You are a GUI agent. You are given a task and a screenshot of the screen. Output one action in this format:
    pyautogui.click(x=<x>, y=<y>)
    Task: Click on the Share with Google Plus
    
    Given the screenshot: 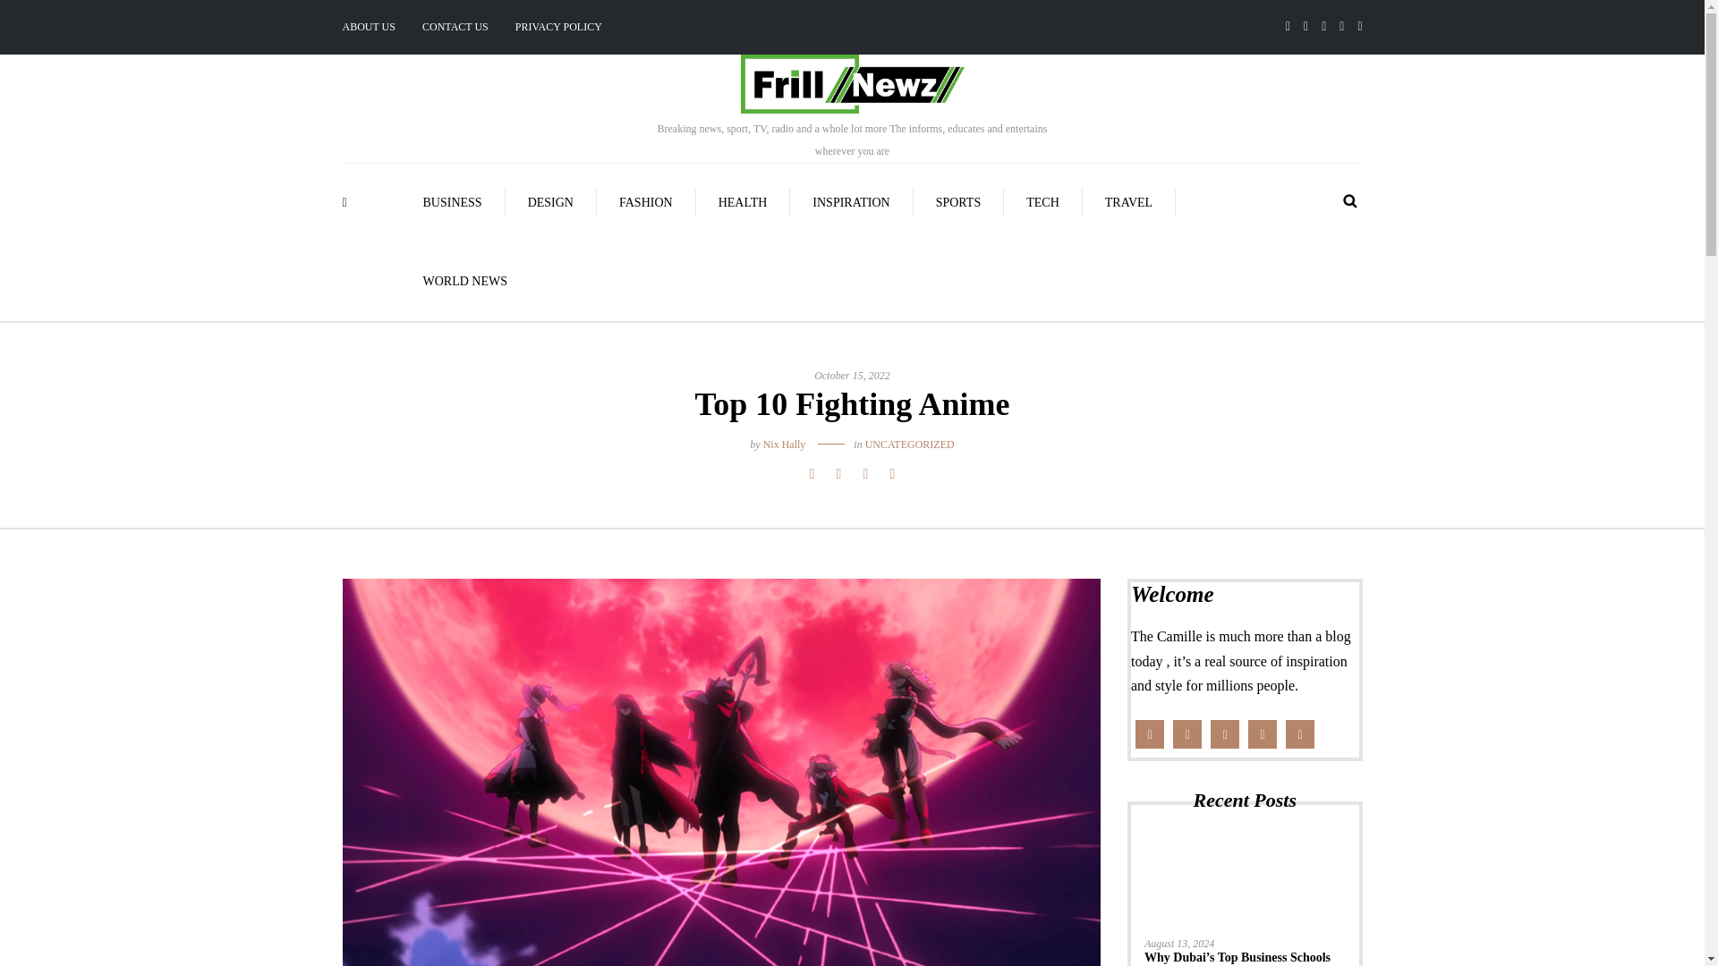 What is the action you would take?
    pyautogui.click(x=864, y=474)
    